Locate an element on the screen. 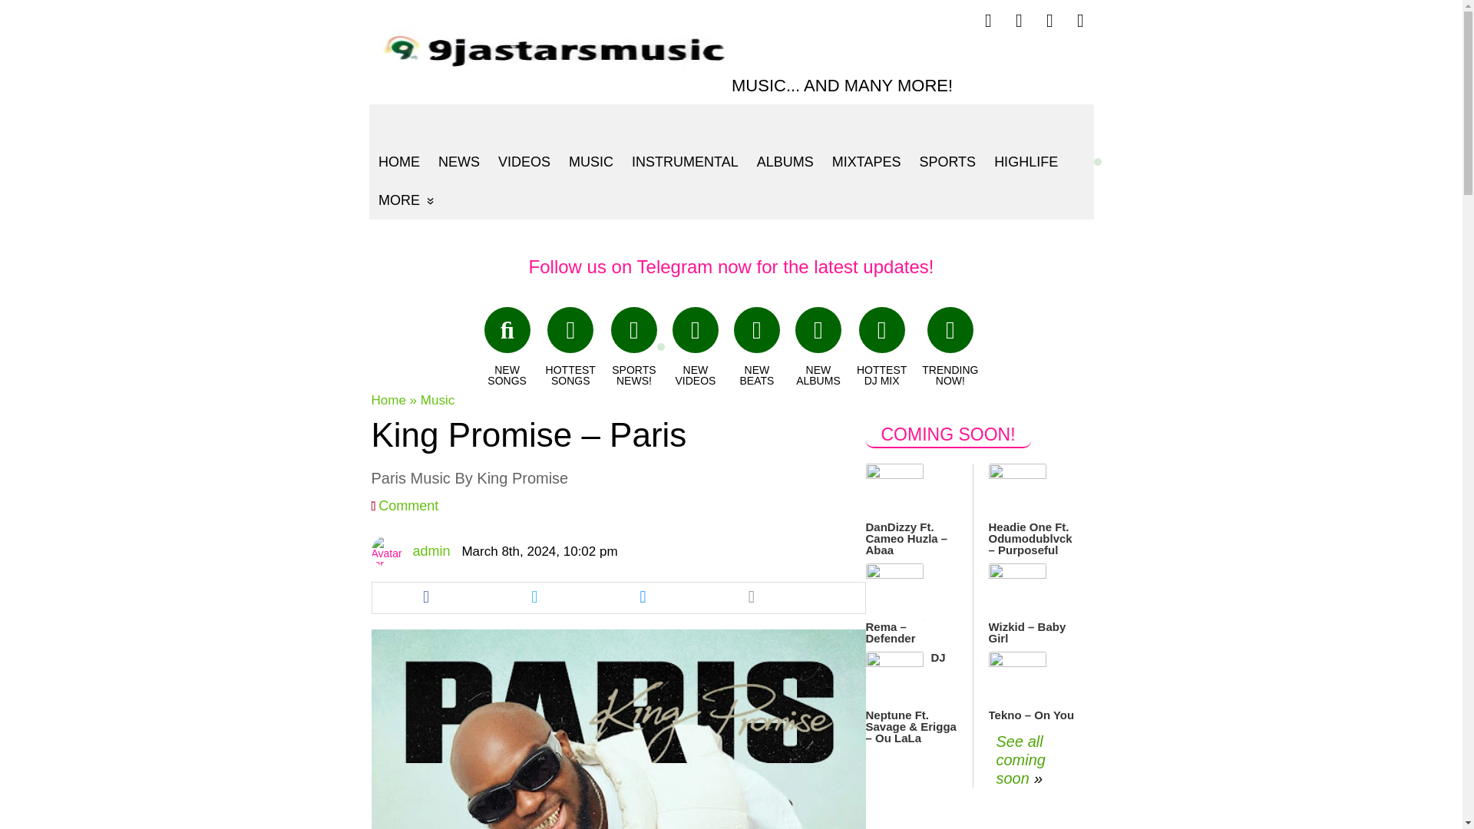  Home is located at coordinates (388, 400).